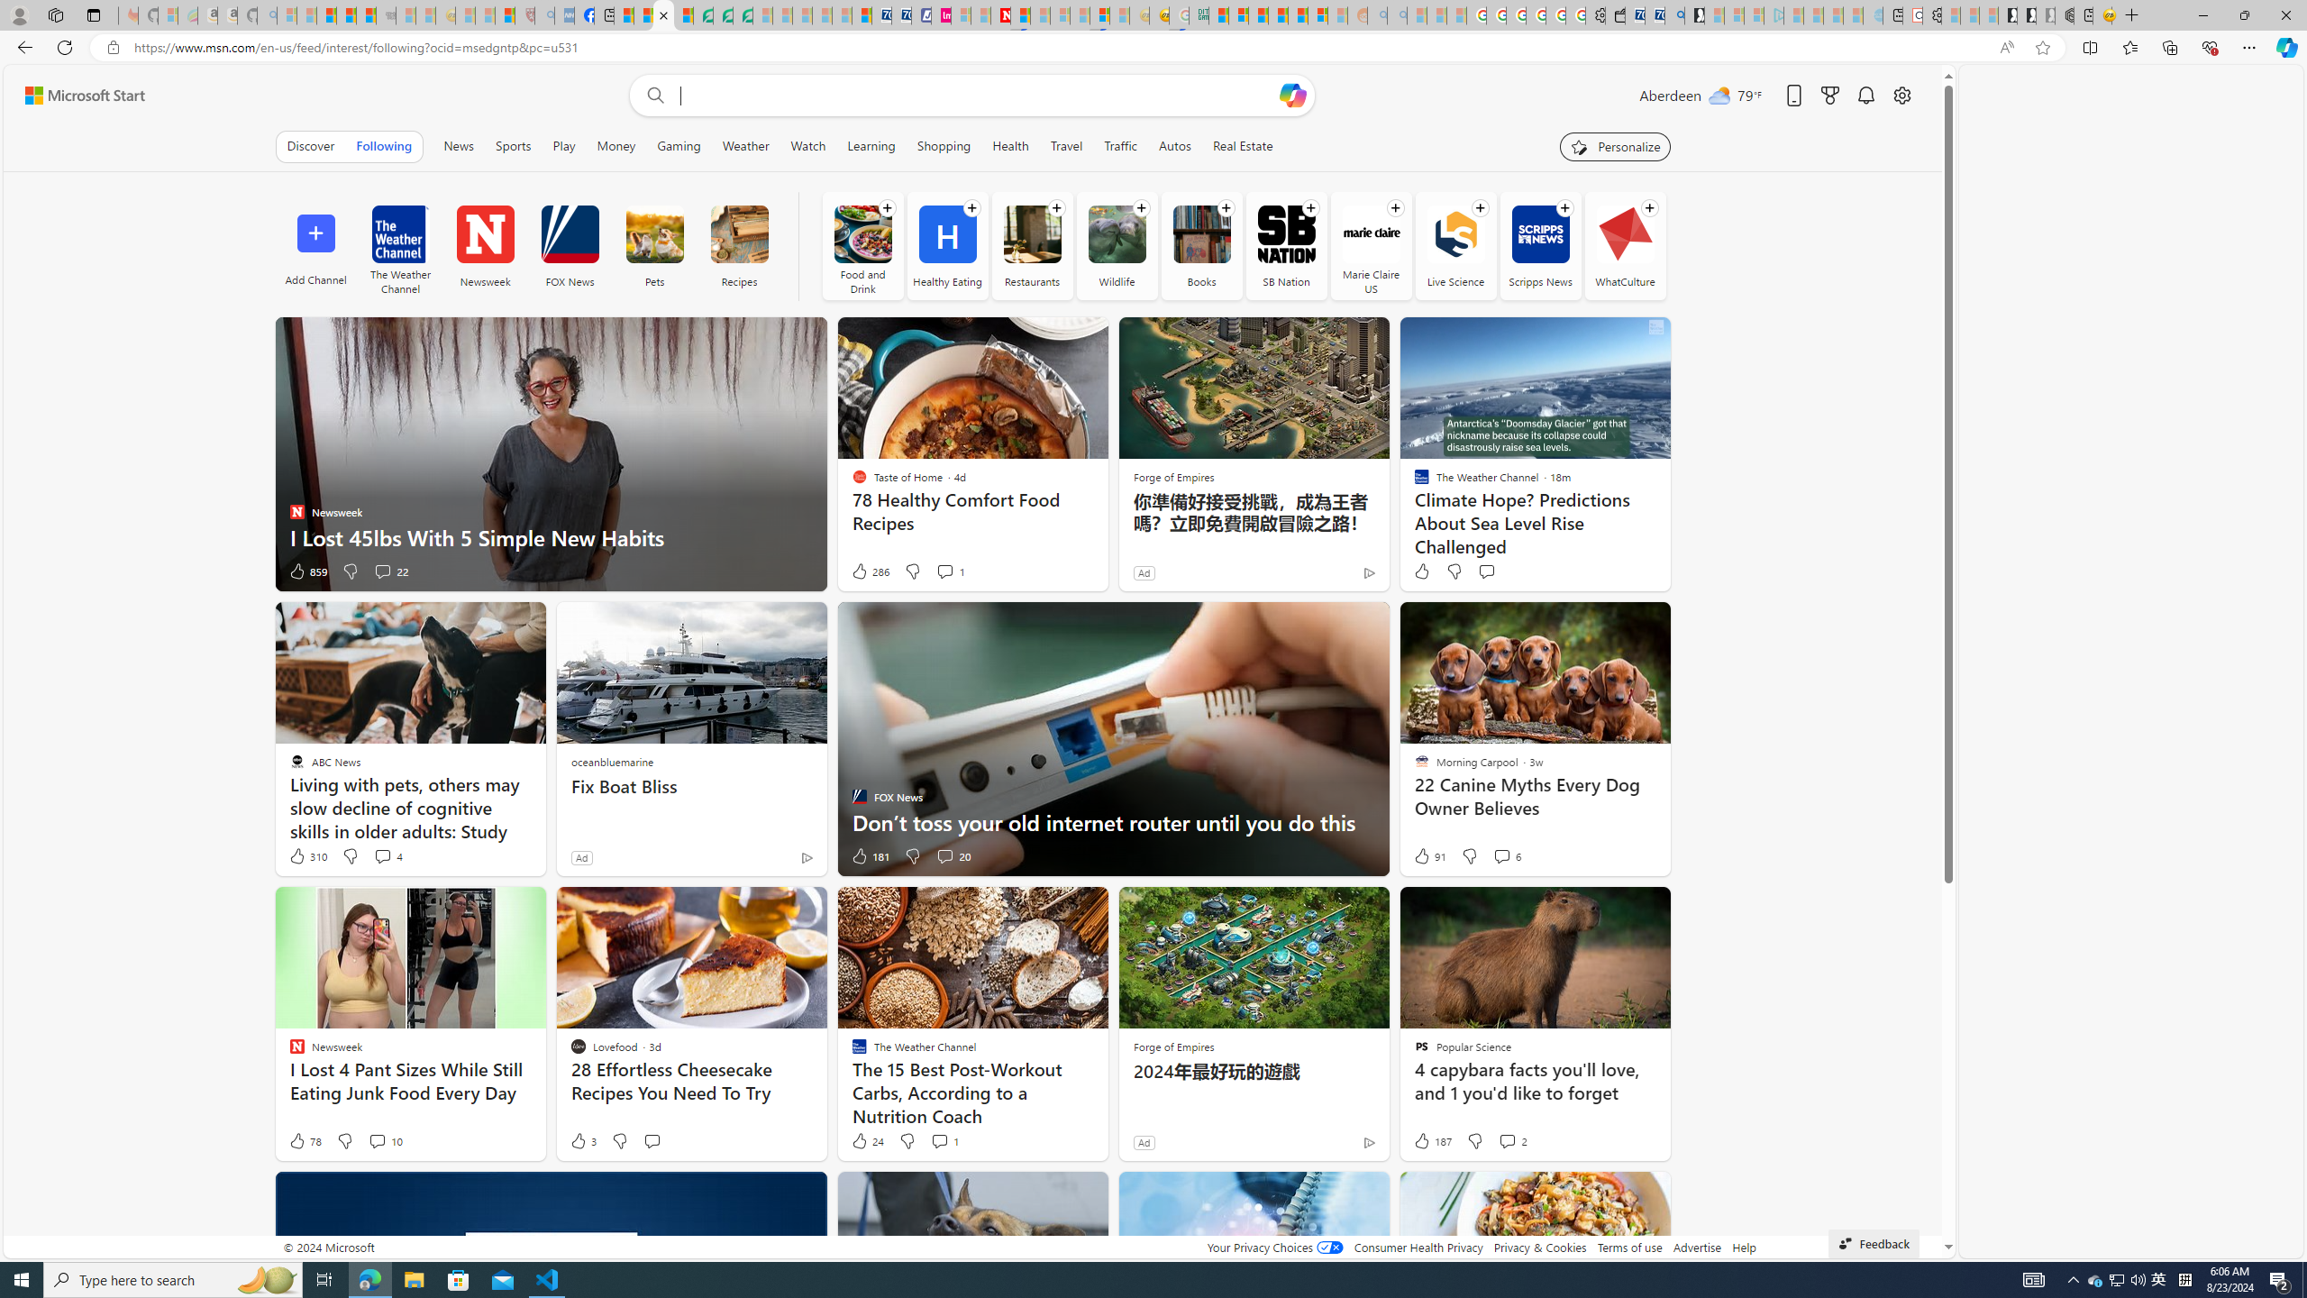 This screenshot has height=1298, width=2307. Describe the element at coordinates (953, 856) in the screenshot. I see `View comments 20 Comment` at that location.